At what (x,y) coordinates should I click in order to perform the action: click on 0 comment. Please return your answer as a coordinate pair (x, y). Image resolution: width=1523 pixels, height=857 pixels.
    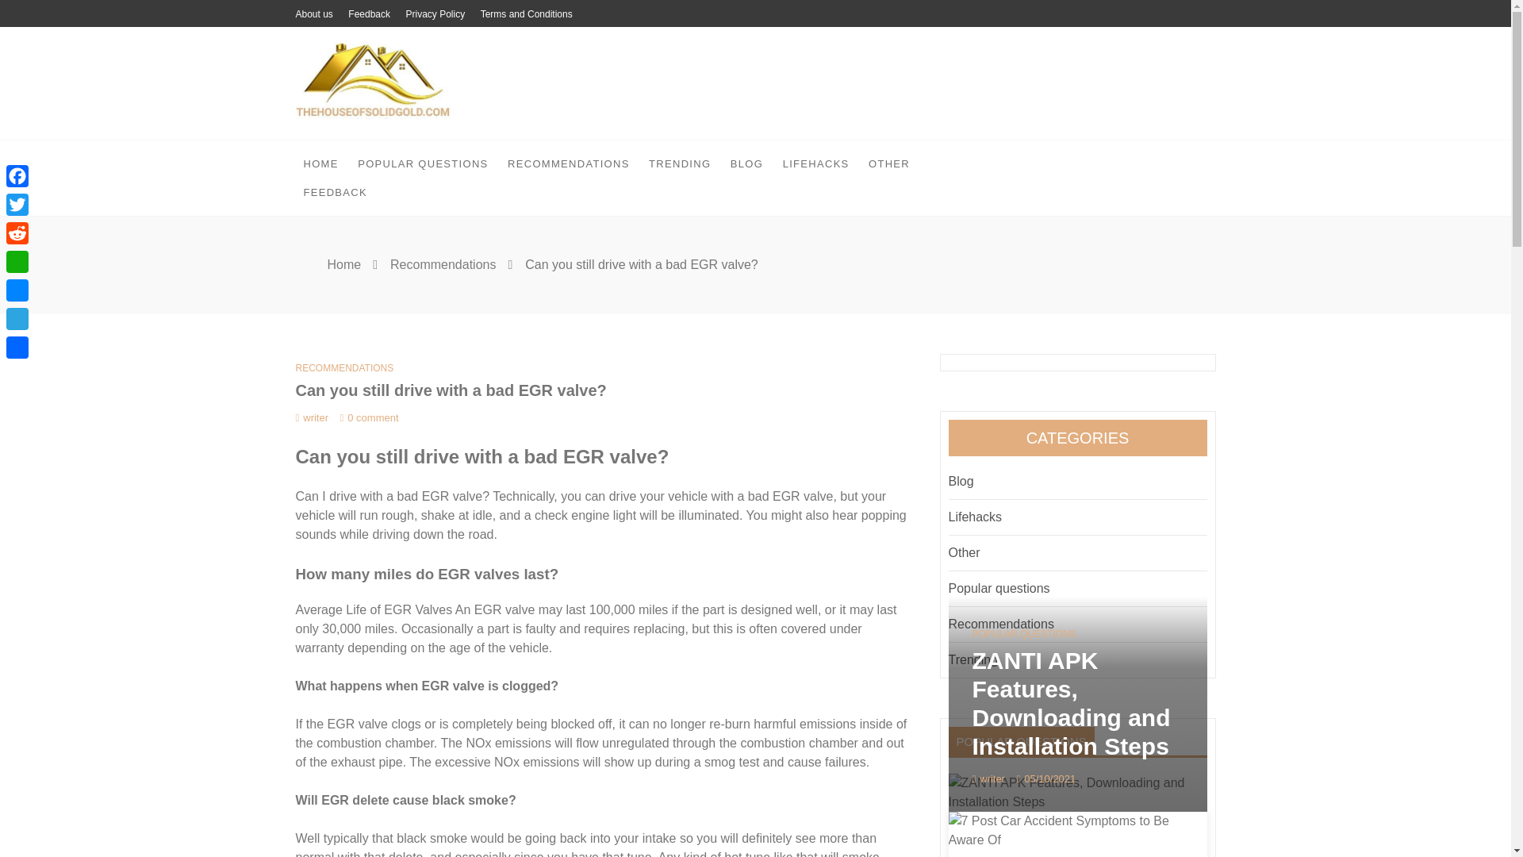
    Looking at the image, I should click on (368, 417).